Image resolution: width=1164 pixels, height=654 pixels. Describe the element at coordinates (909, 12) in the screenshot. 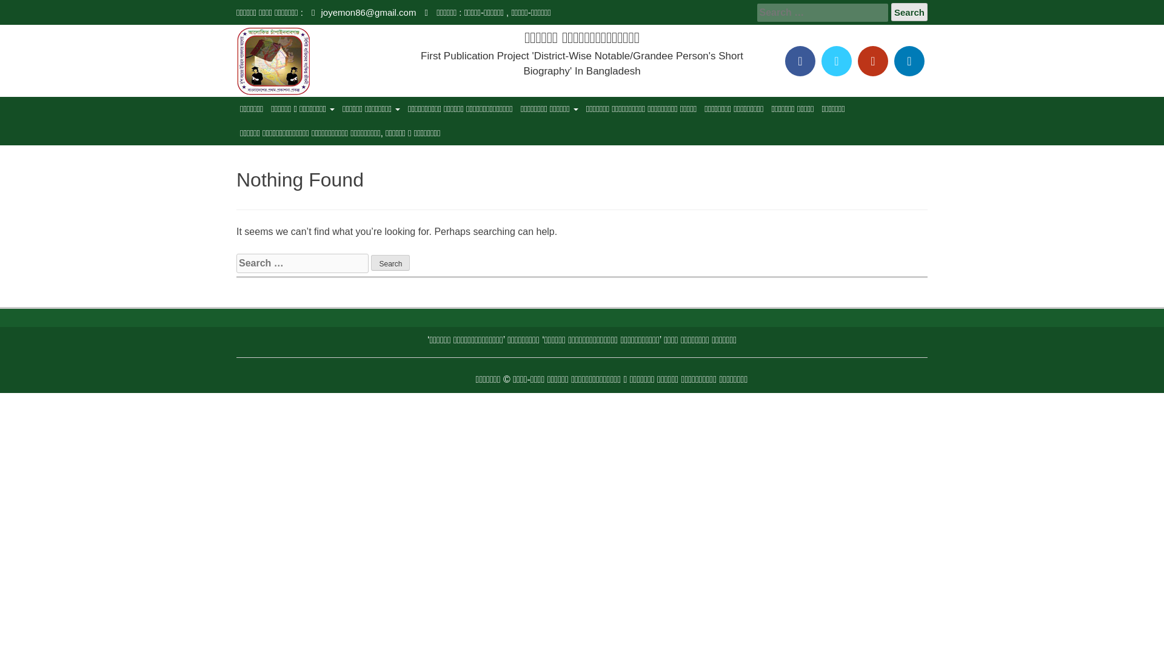

I see `Search` at that location.